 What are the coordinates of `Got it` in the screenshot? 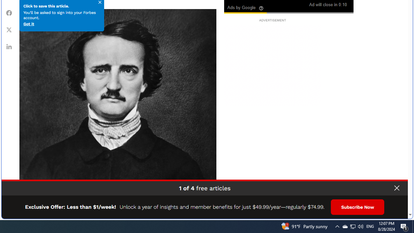 It's located at (28, 24).